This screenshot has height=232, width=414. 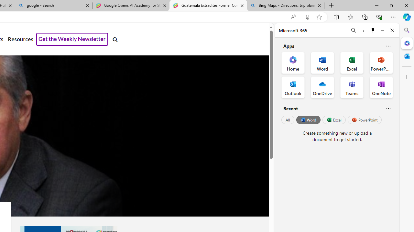 What do you see at coordinates (131, 6) in the screenshot?
I see `Google Opens AI Academy for Startups - Nearshore Americas` at bounding box center [131, 6].